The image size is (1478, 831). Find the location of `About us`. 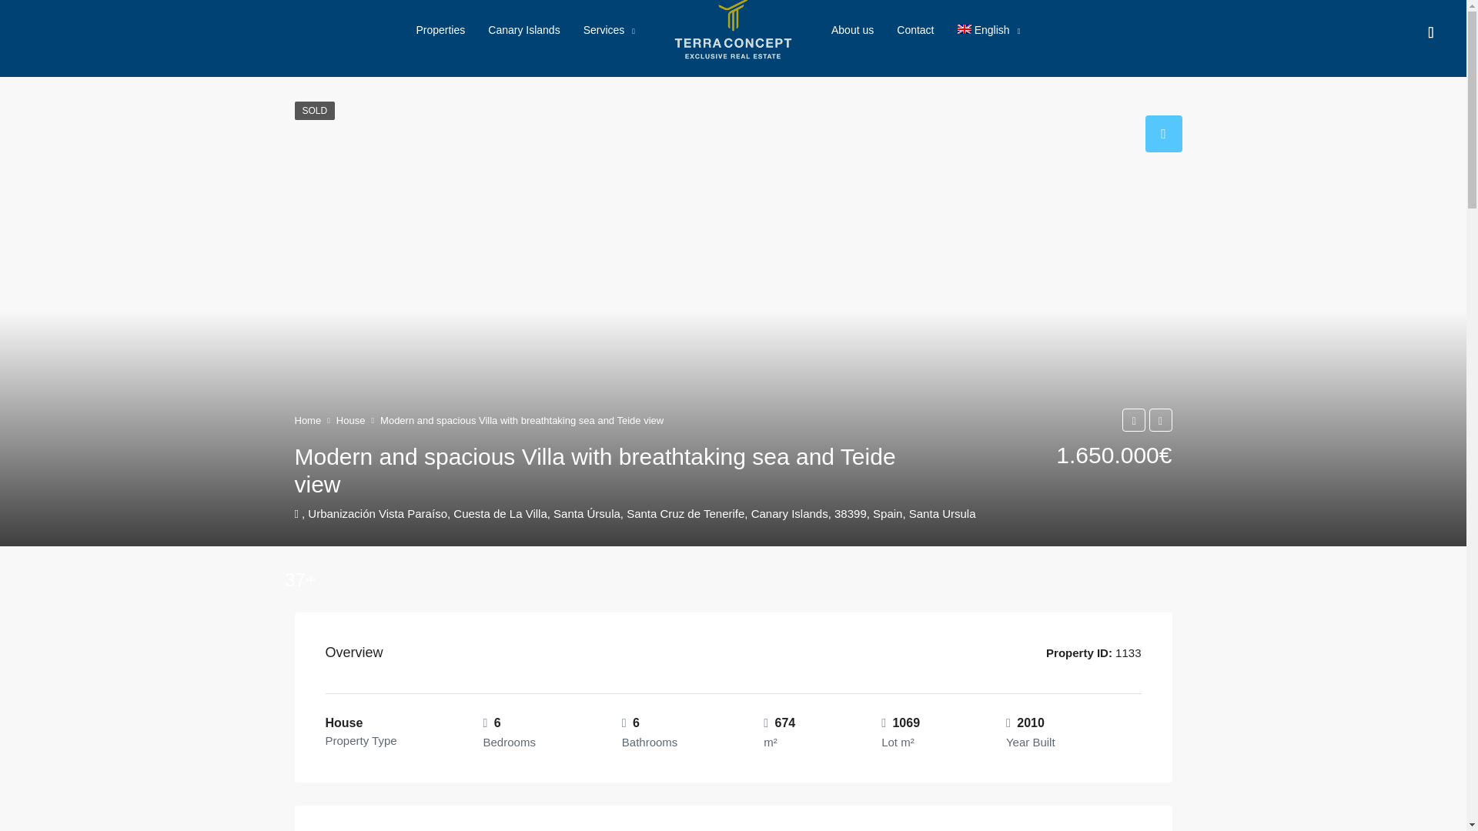

About us is located at coordinates (853, 29).